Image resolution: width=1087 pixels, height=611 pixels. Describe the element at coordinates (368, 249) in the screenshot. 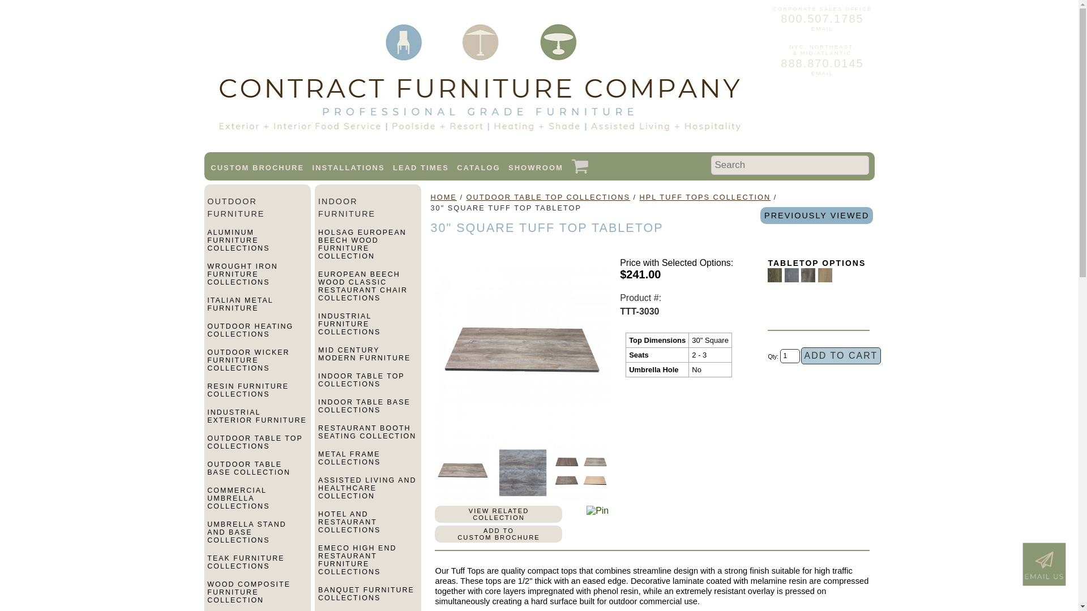

I see `HOLSAG EUROPEAN BEECH WOOD FURNITURE COLLECTION` at that location.